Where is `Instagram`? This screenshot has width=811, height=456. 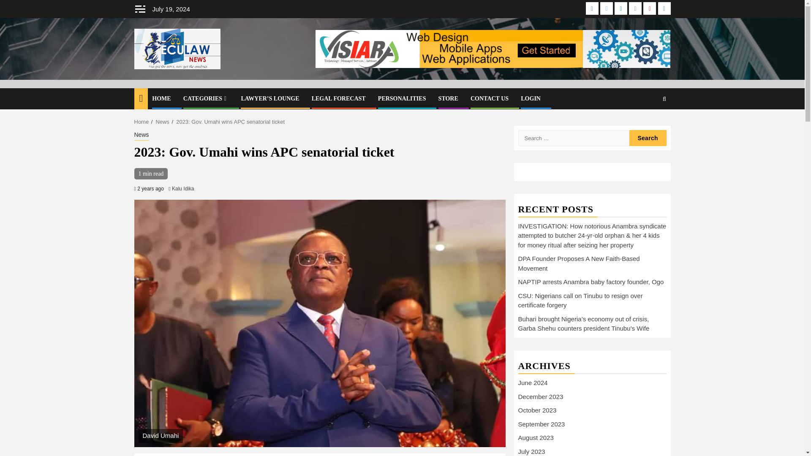
Instagram is located at coordinates (664, 8).